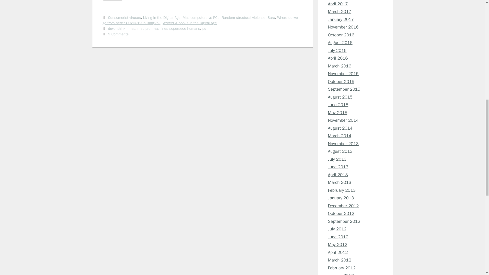 This screenshot has height=275, width=489. I want to click on devonthink, so click(117, 28).